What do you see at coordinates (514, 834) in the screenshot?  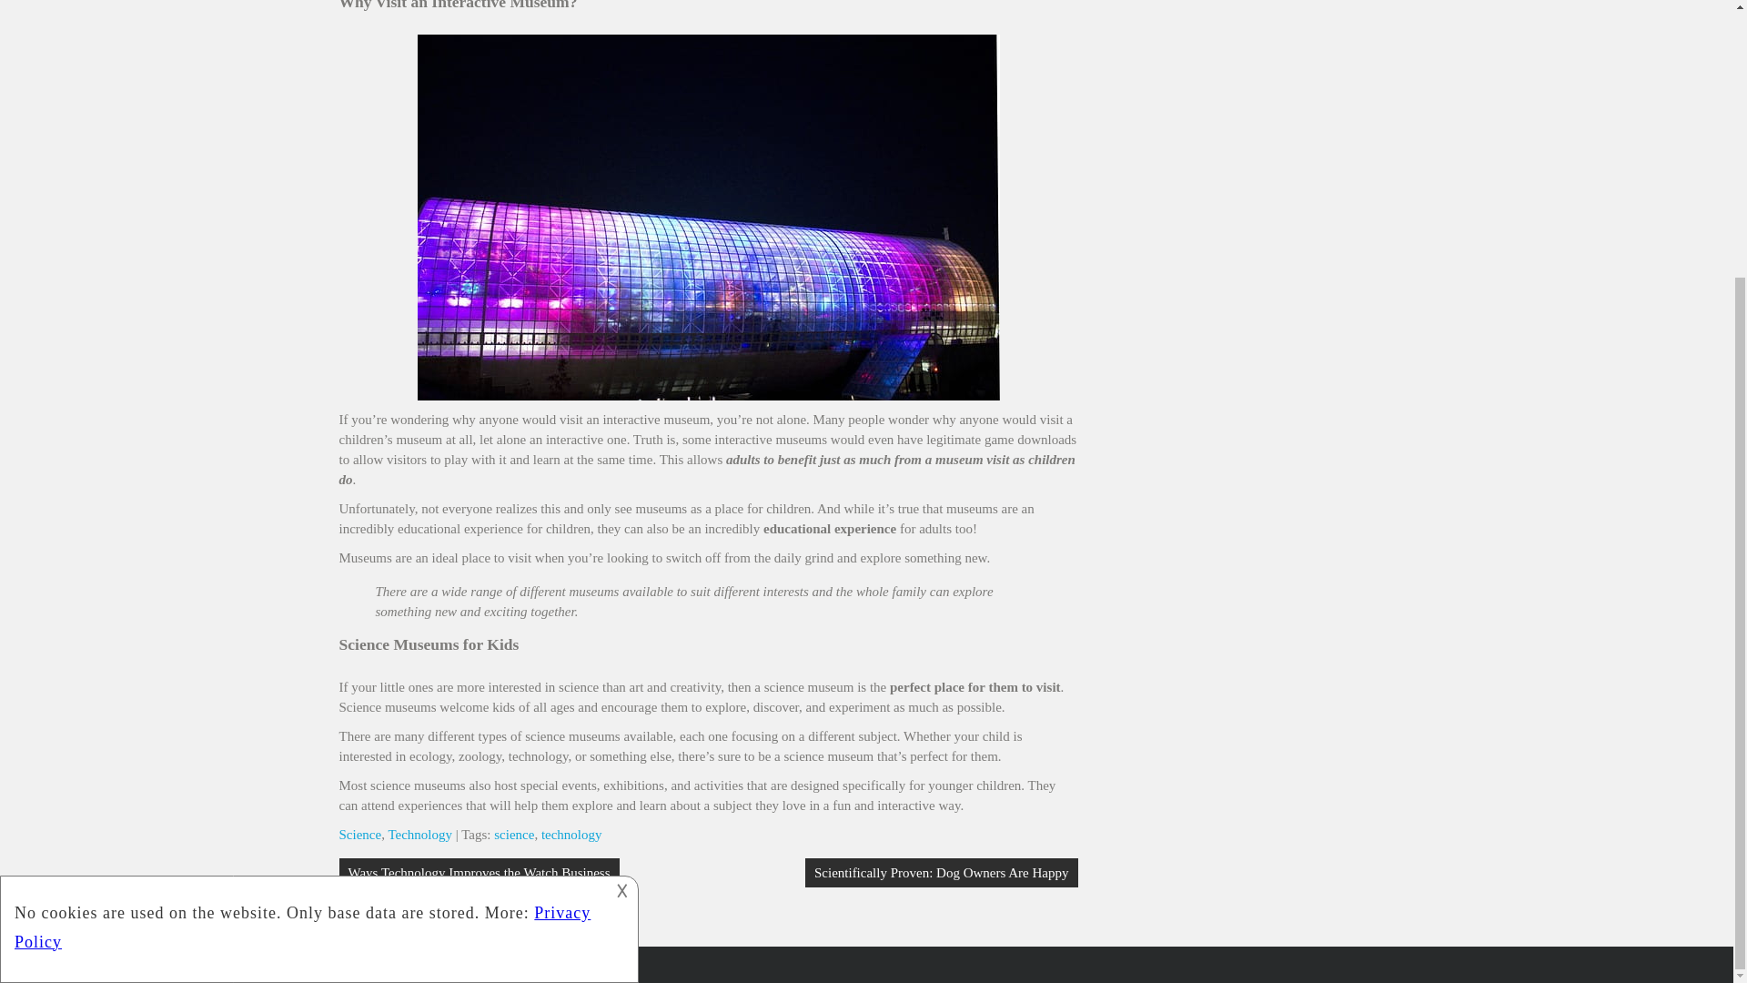 I see `science` at bounding box center [514, 834].